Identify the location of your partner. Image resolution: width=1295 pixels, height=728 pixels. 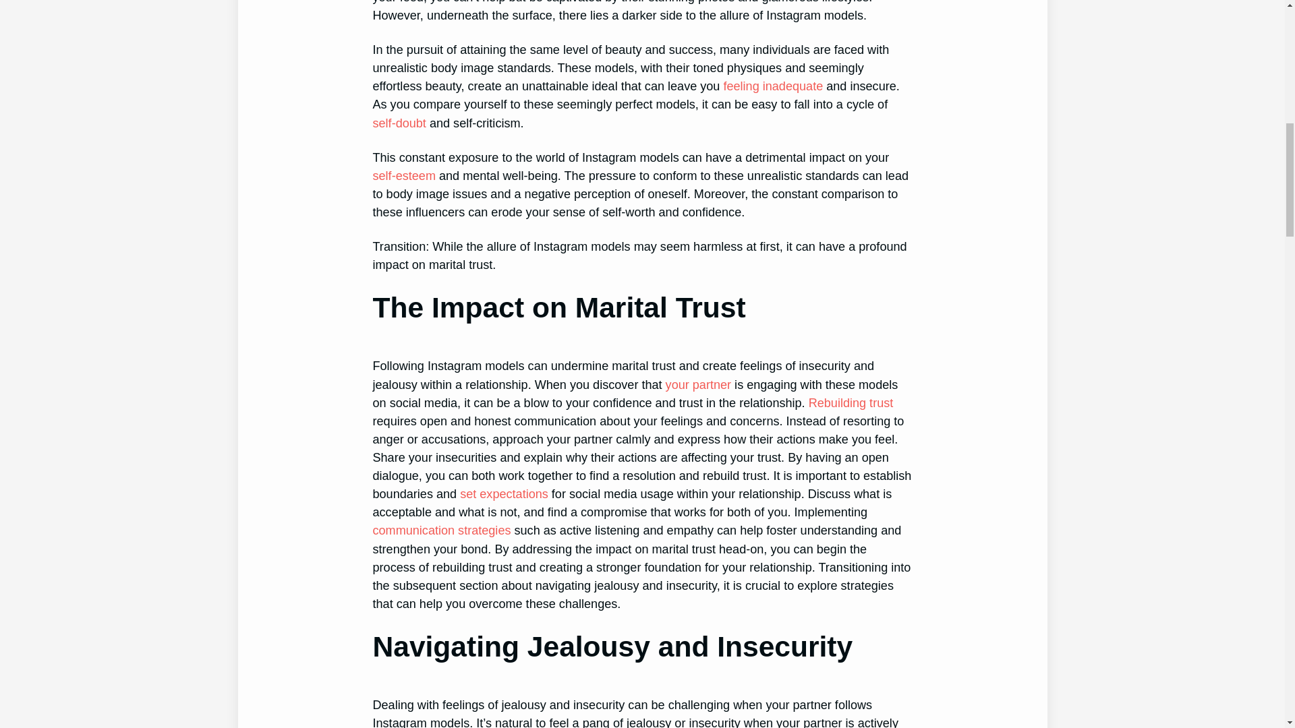
(698, 384).